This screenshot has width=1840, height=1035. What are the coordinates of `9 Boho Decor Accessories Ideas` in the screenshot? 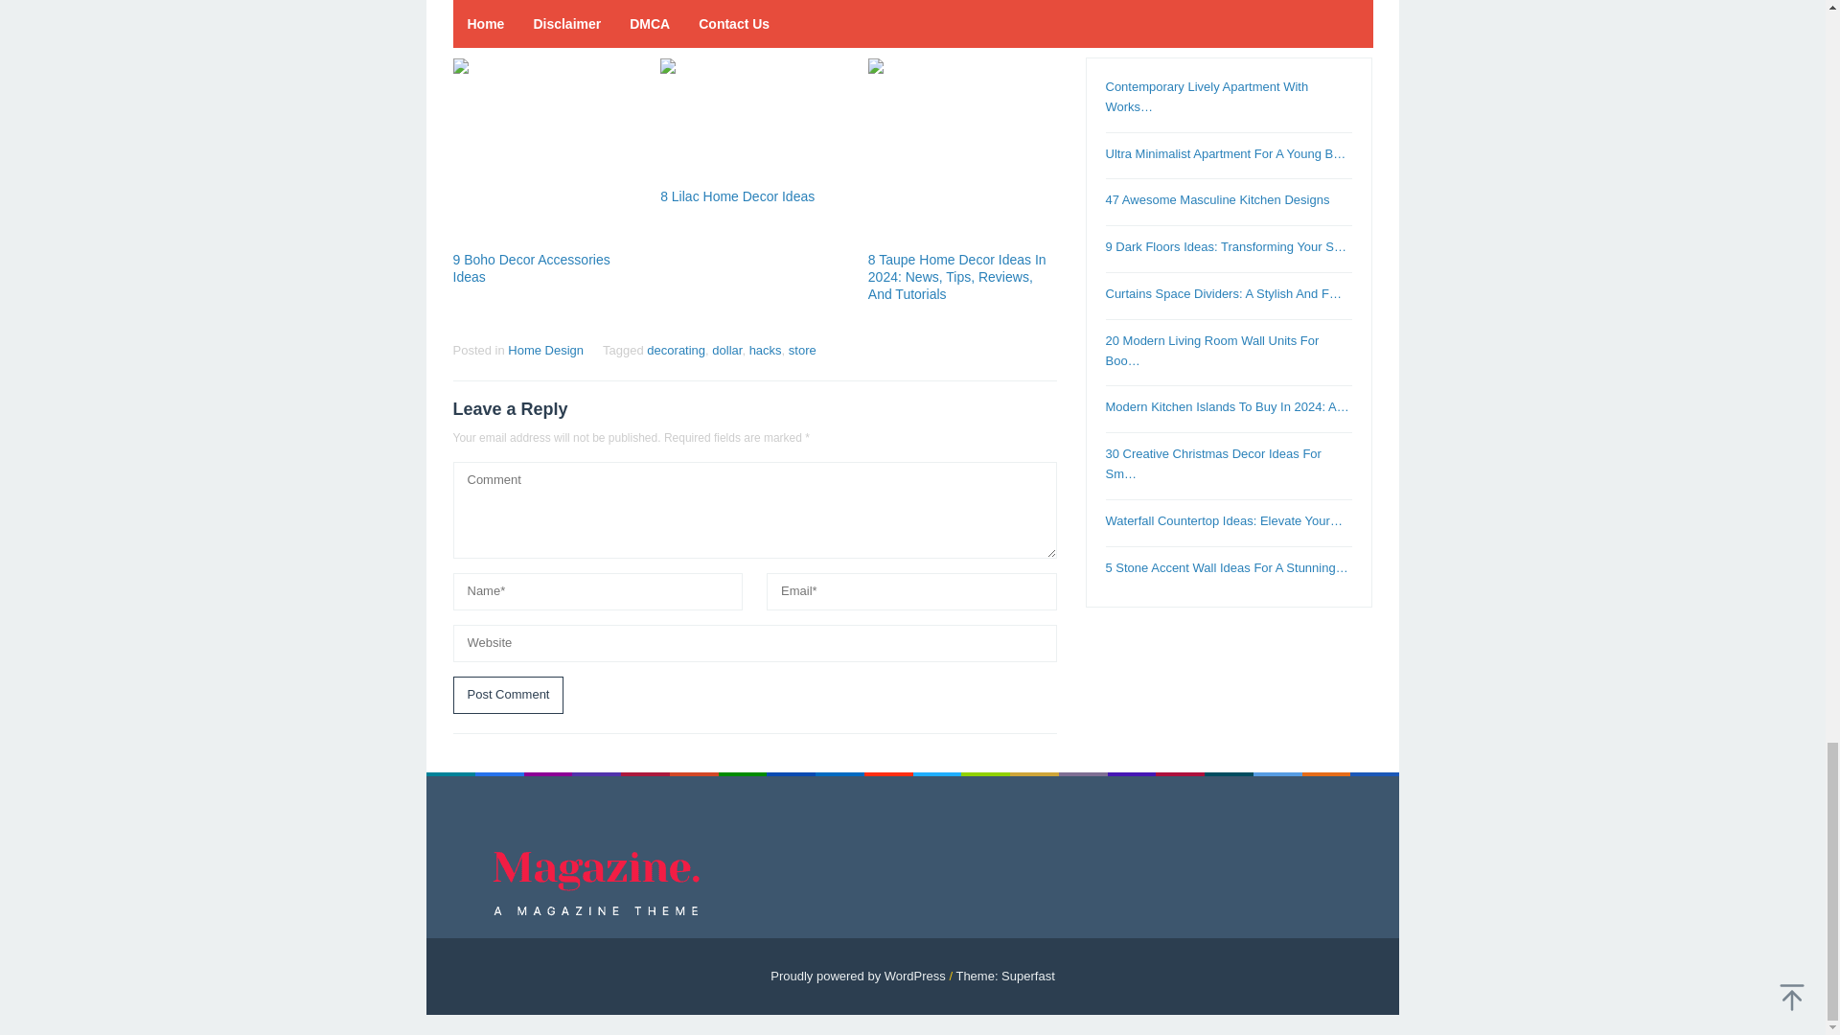 It's located at (531, 268).